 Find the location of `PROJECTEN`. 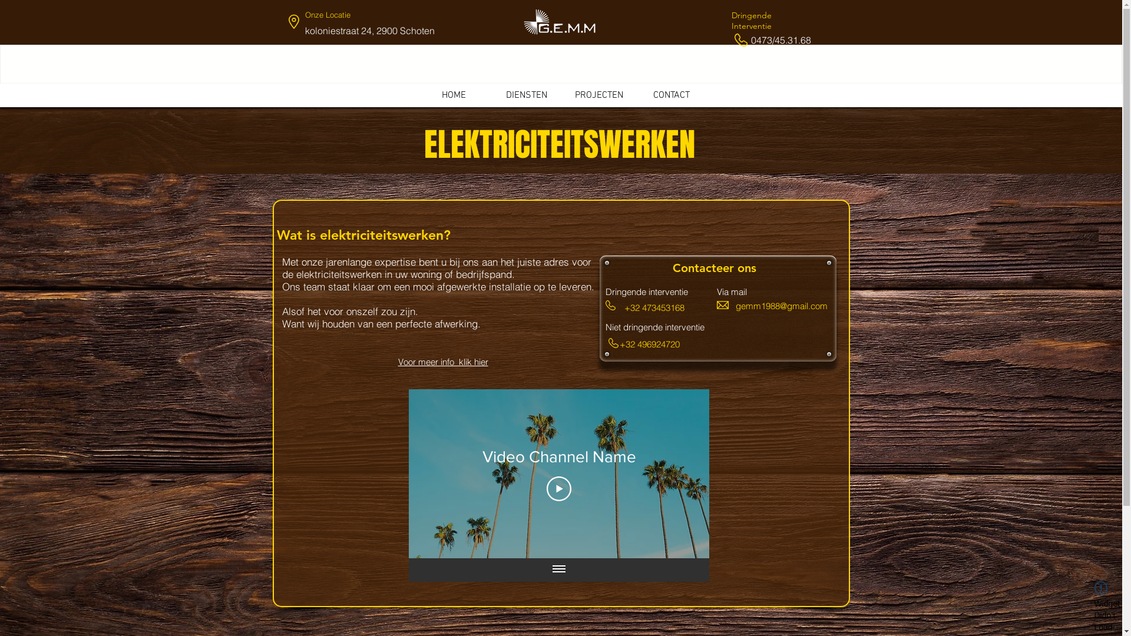

PROJECTEN is located at coordinates (599, 95).